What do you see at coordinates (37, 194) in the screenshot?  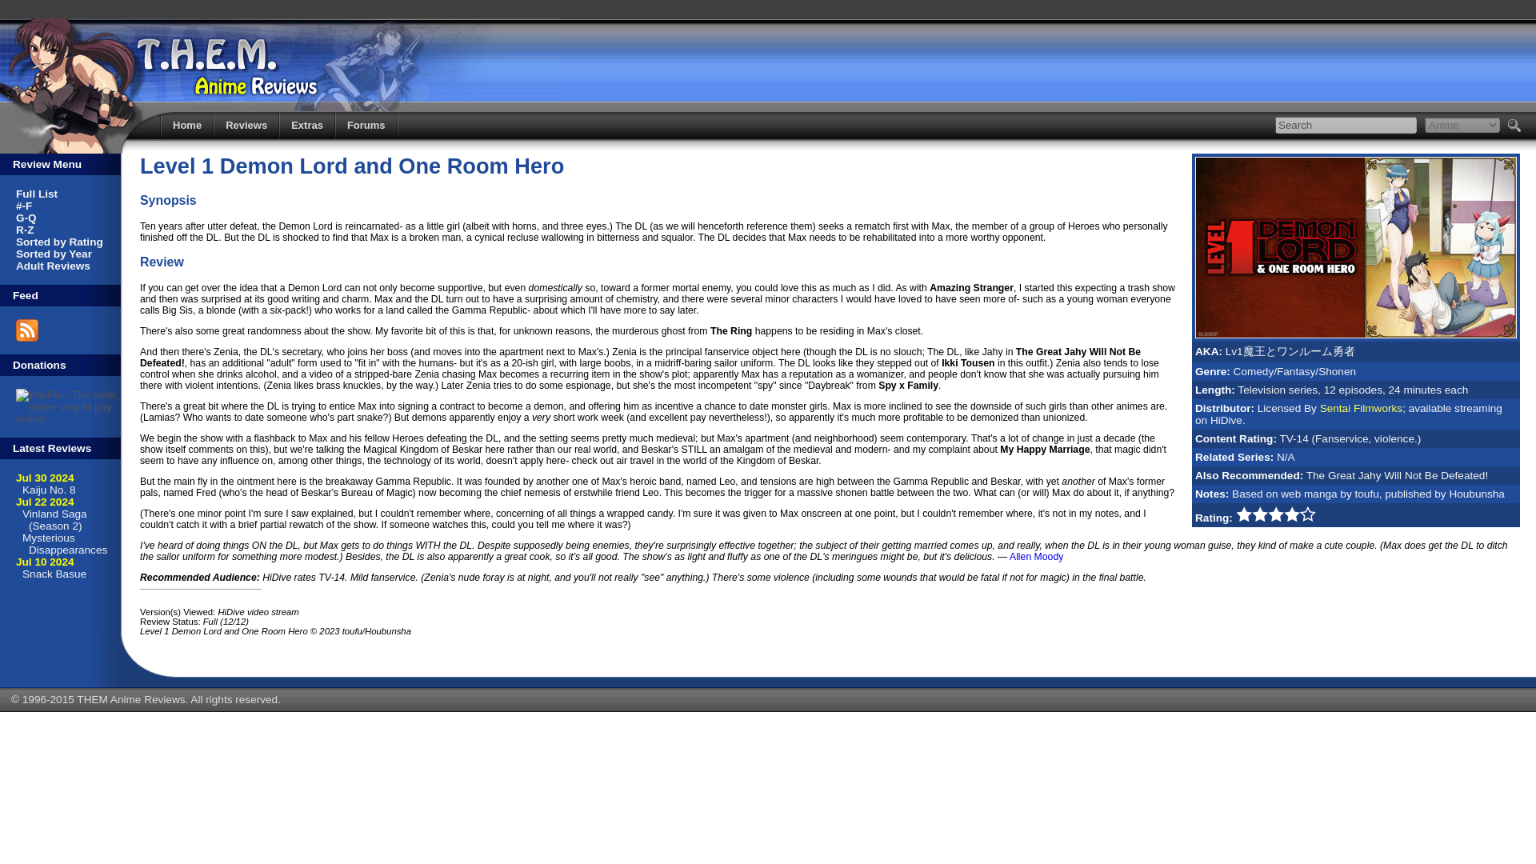 I see `Full List` at bounding box center [37, 194].